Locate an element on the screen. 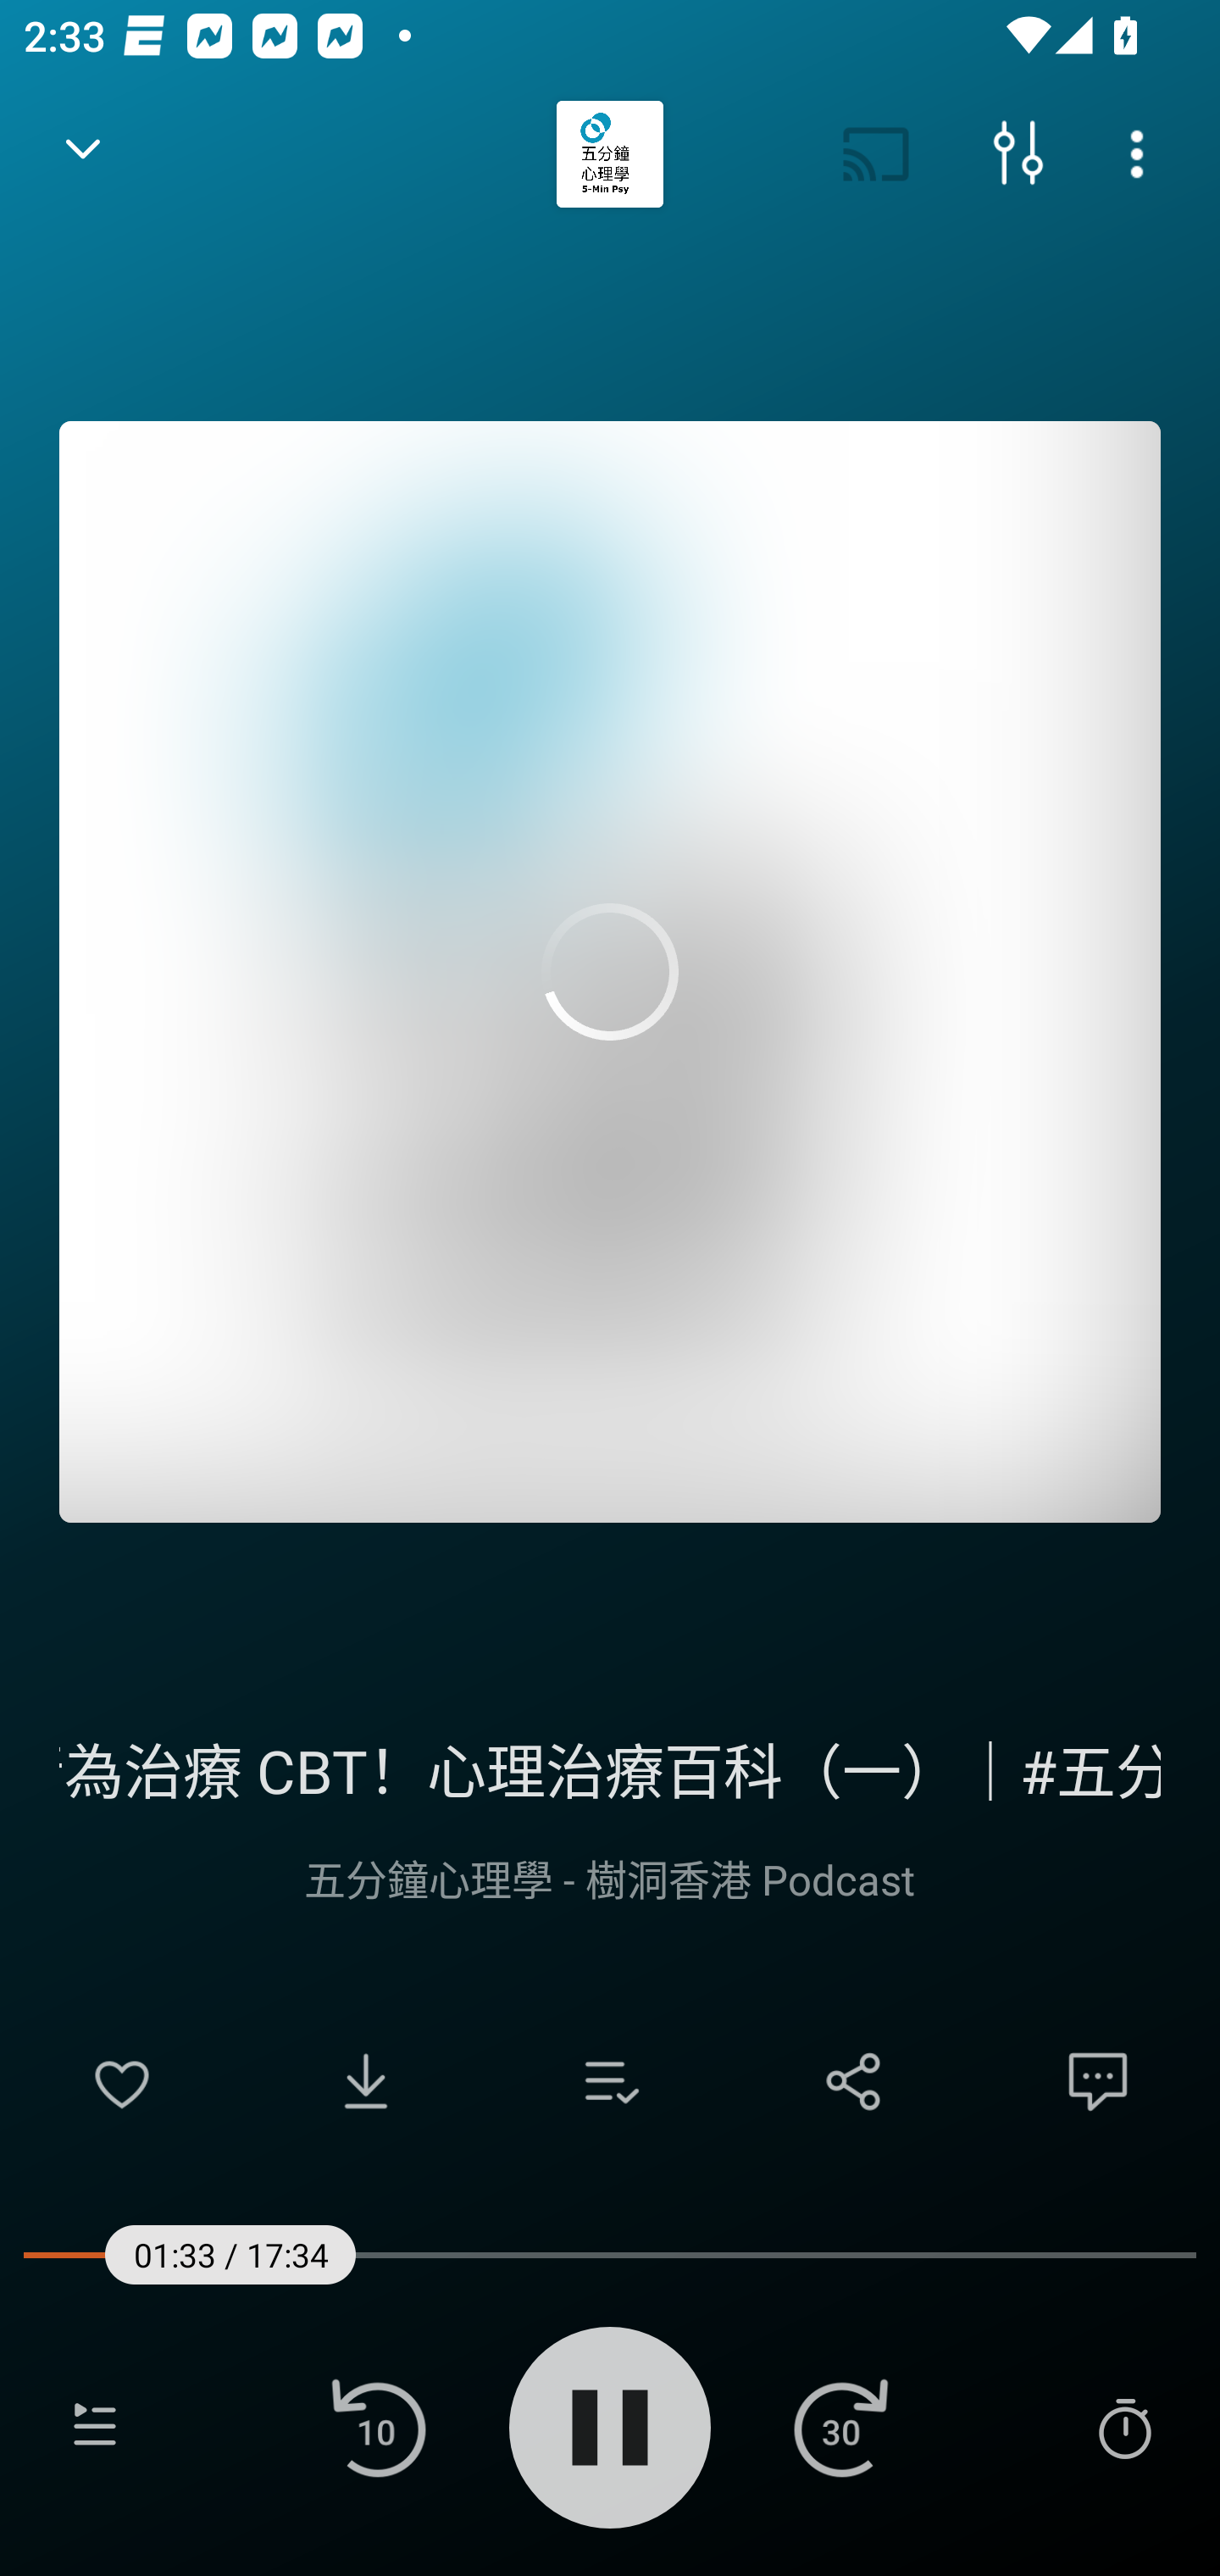 This screenshot has width=1220, height=2576. Comments is located at coordinates (1098, 2081).